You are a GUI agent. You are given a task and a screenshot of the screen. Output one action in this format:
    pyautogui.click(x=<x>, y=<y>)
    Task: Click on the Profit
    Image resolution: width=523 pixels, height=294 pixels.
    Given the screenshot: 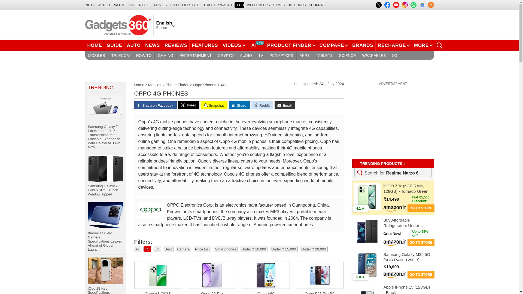 What is the action you would take?
    pyautogui.click(x=119, y=5)
    